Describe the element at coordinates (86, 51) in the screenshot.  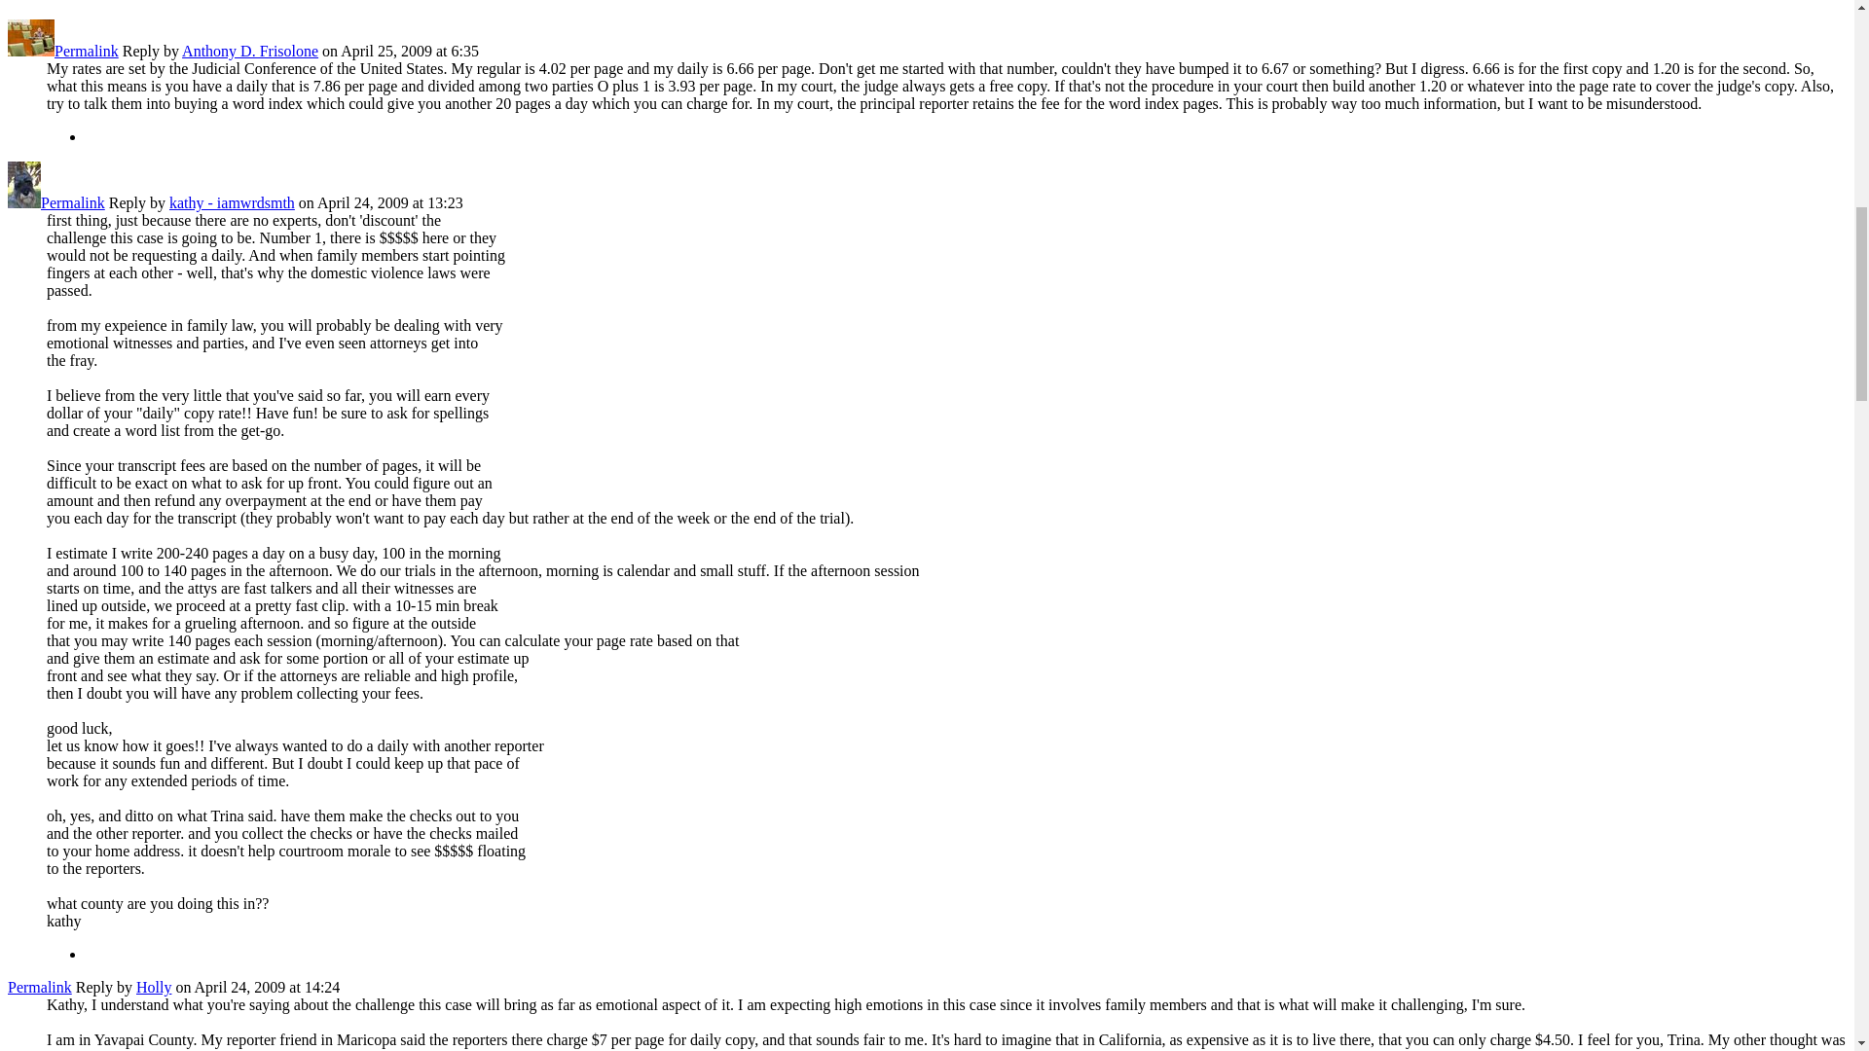
I see `Permalink to this Reply` at that location.